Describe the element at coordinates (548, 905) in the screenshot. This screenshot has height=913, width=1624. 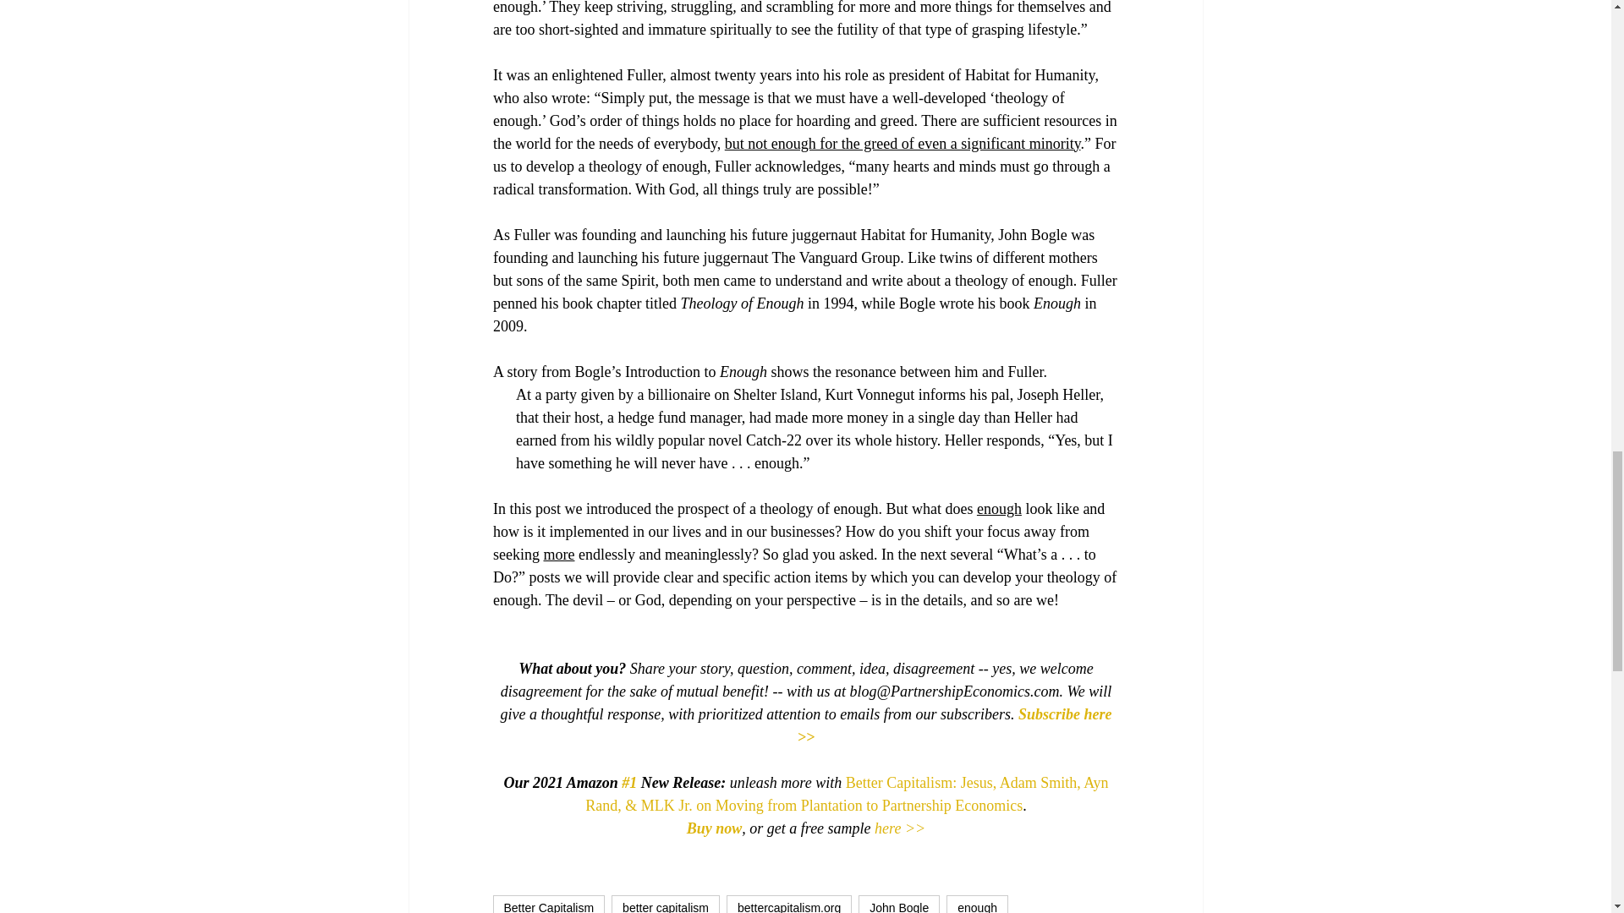
I see `Better Capitalism` at that location.